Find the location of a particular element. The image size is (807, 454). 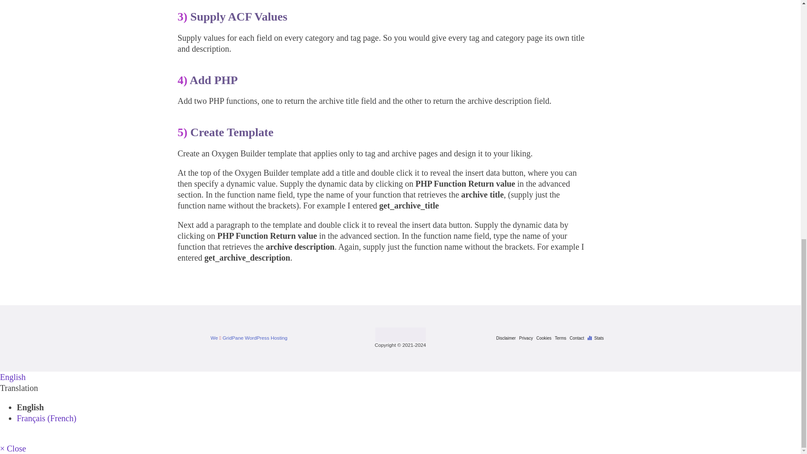

We GridPane WordPress Hosting is located at coordinates (249, 338).